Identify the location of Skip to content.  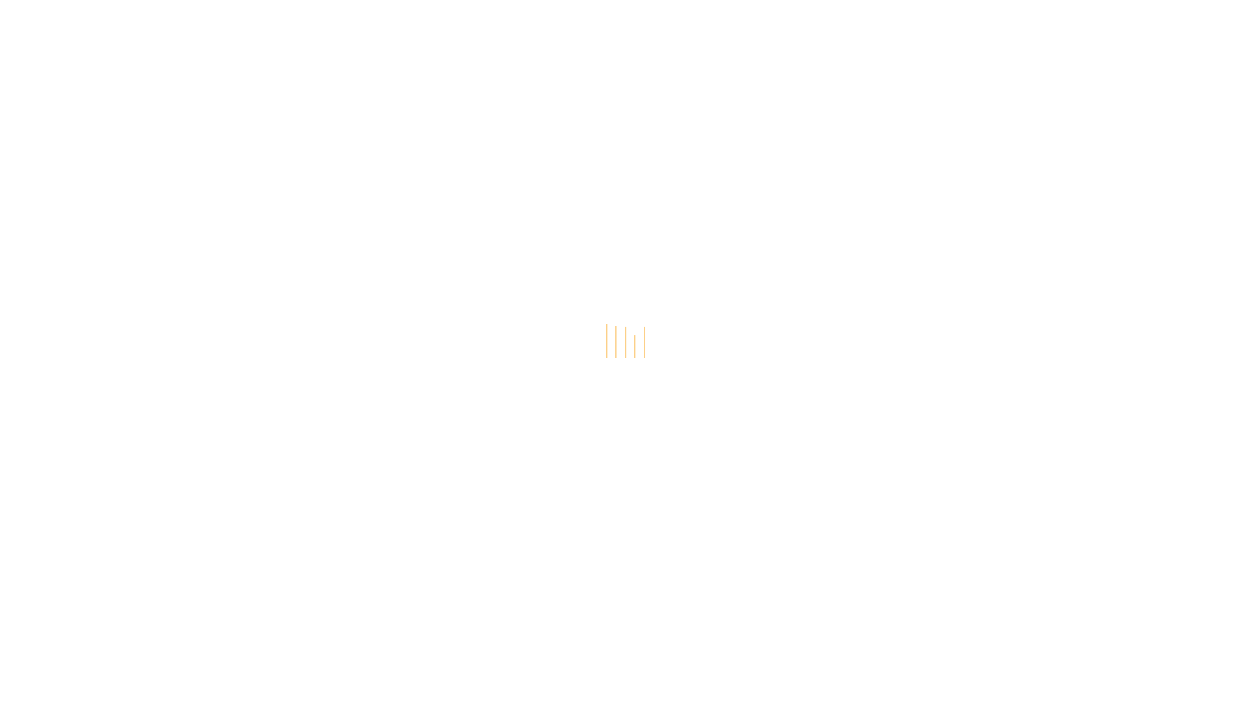
(0, 0).